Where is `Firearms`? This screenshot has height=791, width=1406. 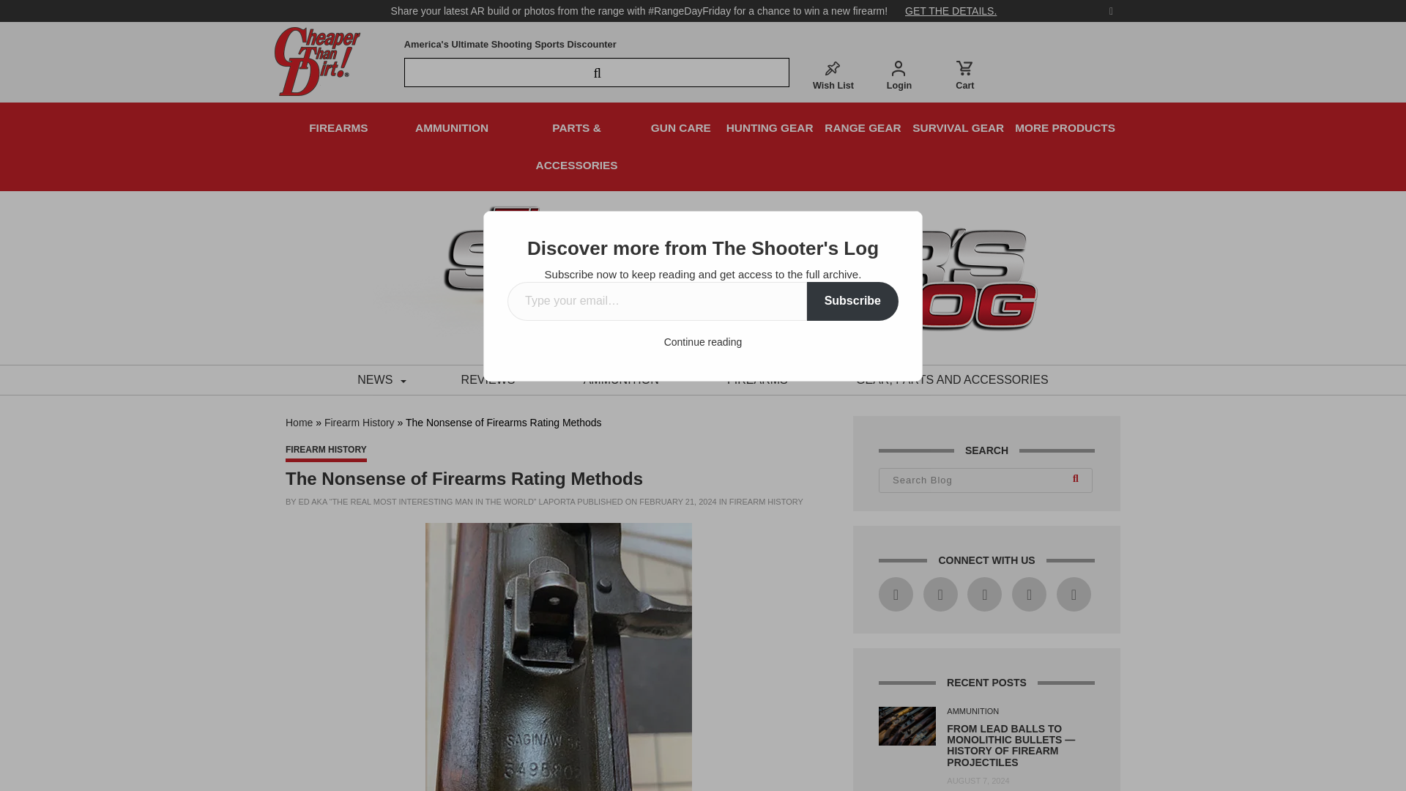
Firearms is located at coordinates (757, 379).